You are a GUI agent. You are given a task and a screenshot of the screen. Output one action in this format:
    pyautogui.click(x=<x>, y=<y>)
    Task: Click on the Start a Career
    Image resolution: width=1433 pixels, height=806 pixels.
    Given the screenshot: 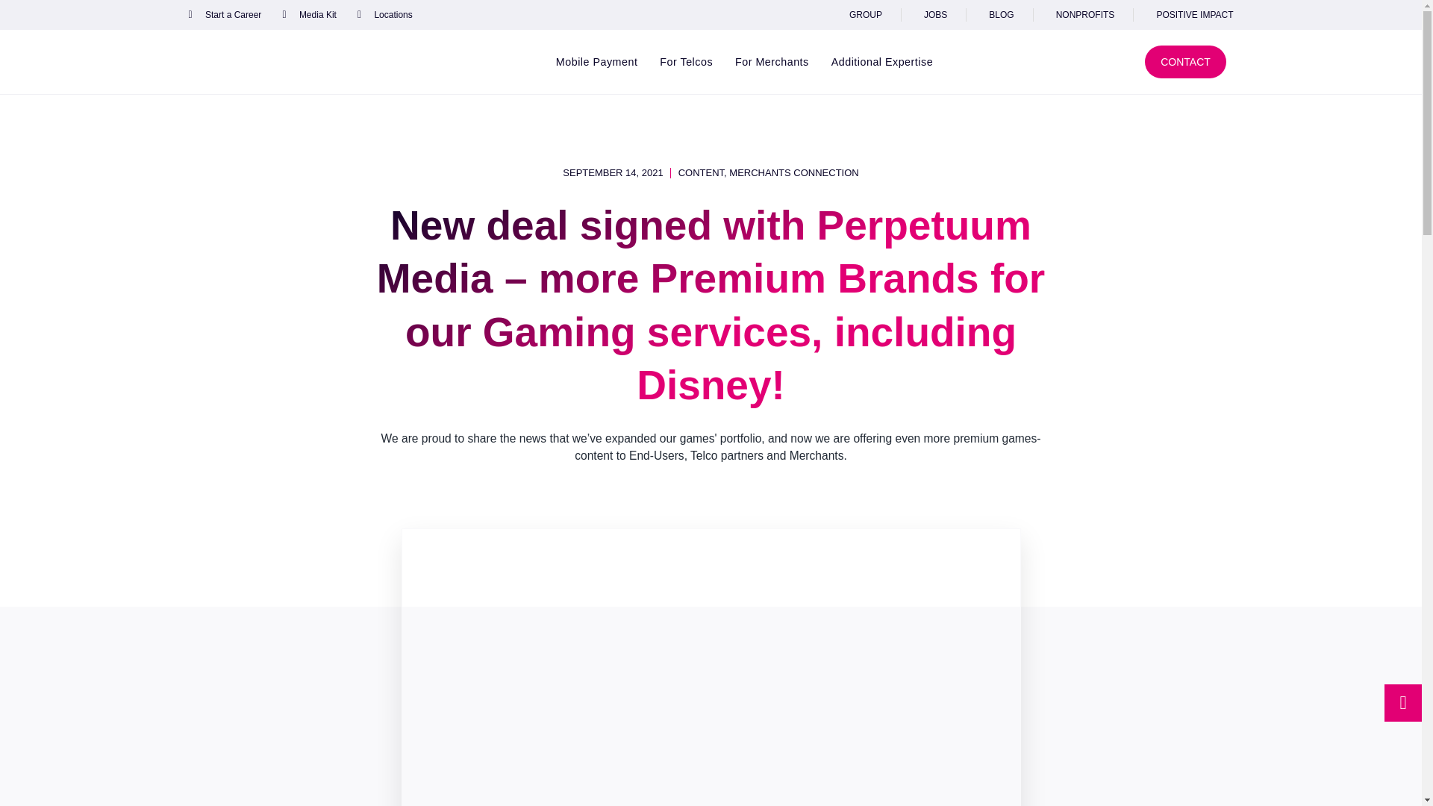 What is the action you would take?
    pyautogui.click(x=224, y=15)
    